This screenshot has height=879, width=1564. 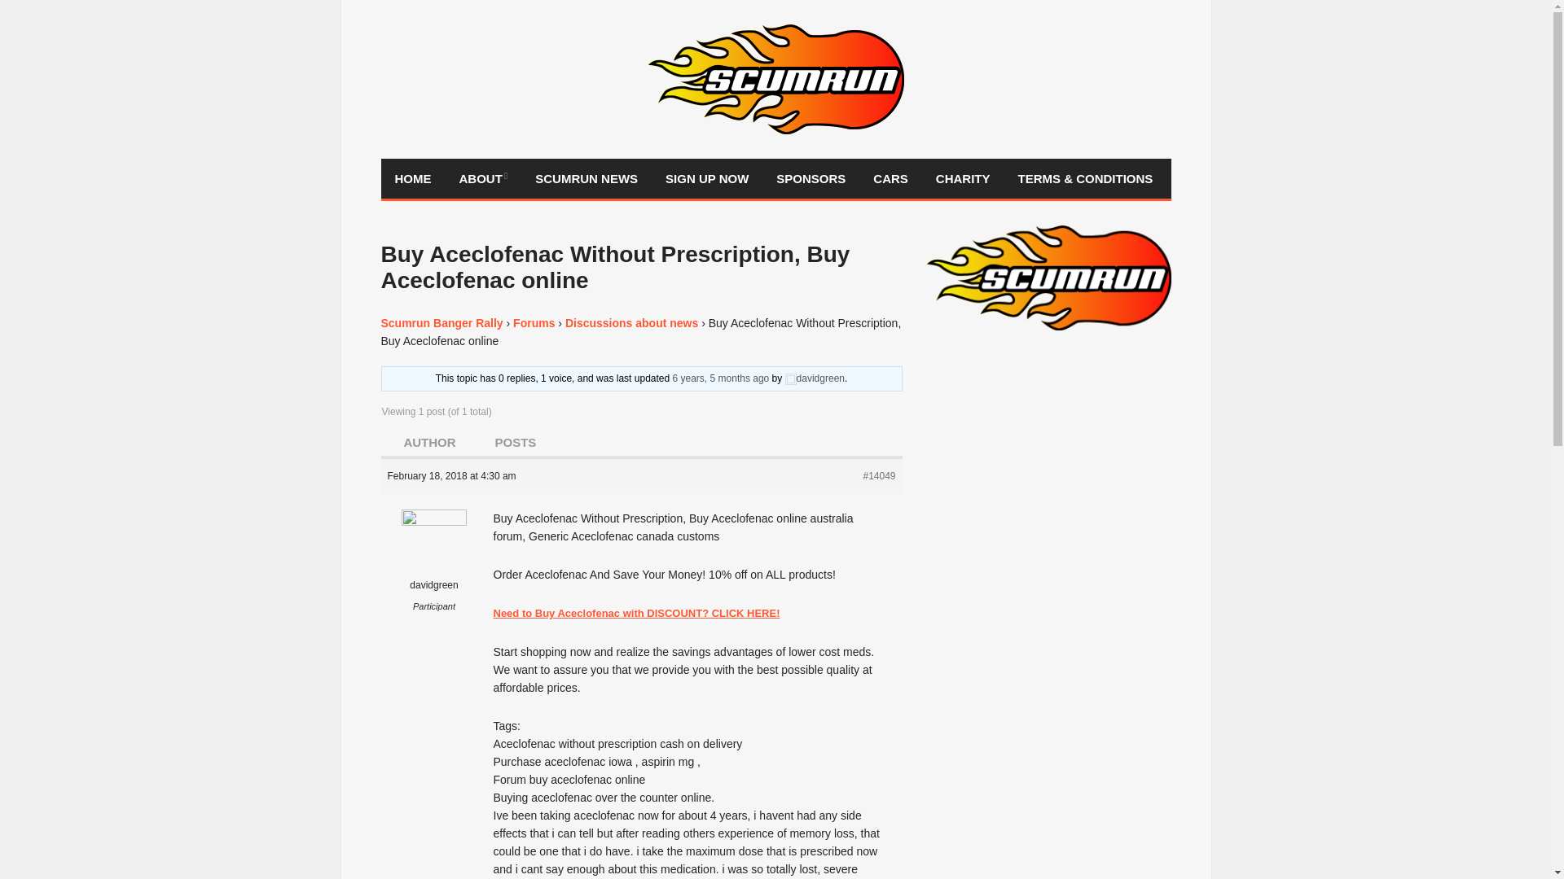 I want to click on Sign Up Now, so click(x=707, y=179).